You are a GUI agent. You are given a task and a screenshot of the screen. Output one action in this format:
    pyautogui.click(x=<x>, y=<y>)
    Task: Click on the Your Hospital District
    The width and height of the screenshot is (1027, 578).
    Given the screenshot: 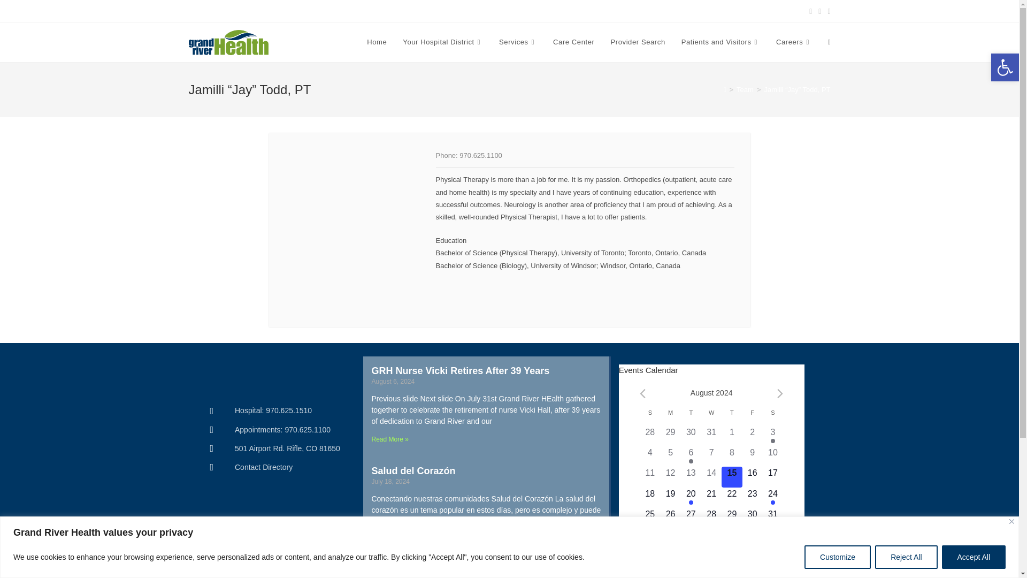 What is the action you would take?
    pyautogui.click(x=442, y=42)
    